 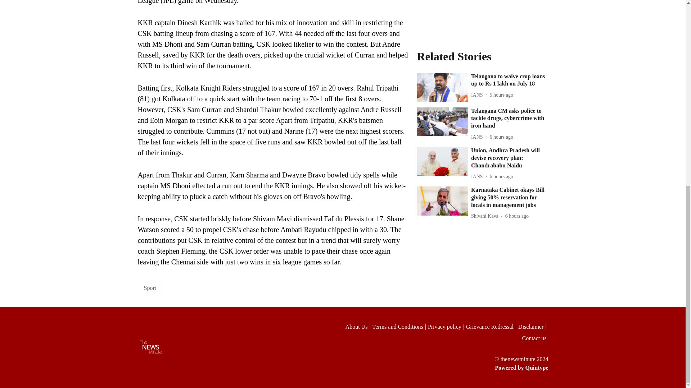 I want to click on Terms and Conditions, so click(x=400, y=327).